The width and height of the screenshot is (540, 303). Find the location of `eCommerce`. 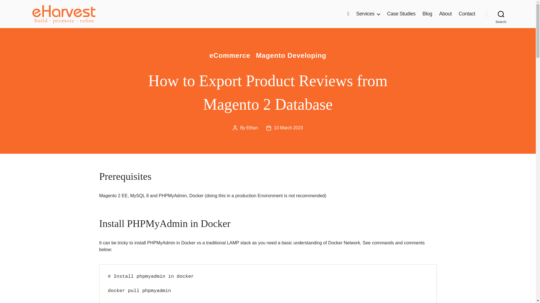

eCommerce is located at coordinates (230, 56).